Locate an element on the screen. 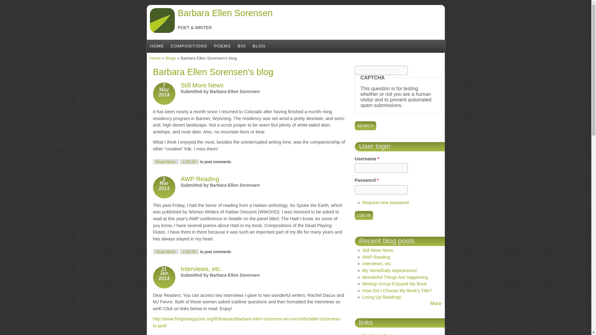  Interviews, etc. is located at coordinates (171, 58).